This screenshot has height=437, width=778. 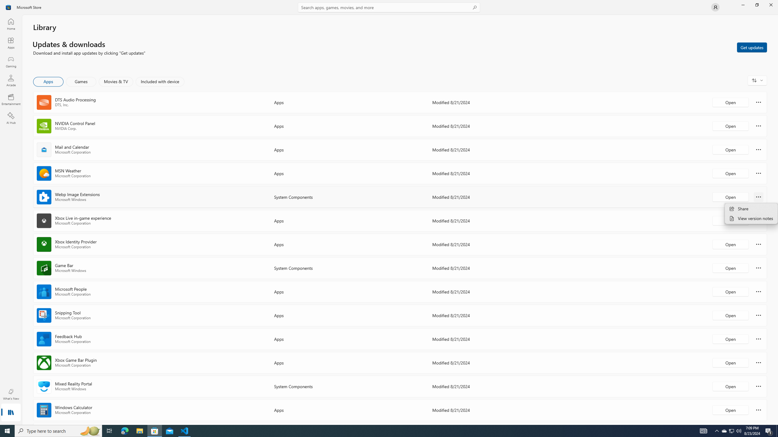 I want to click on Close Microsoft Store, so click(x=771, y=5).